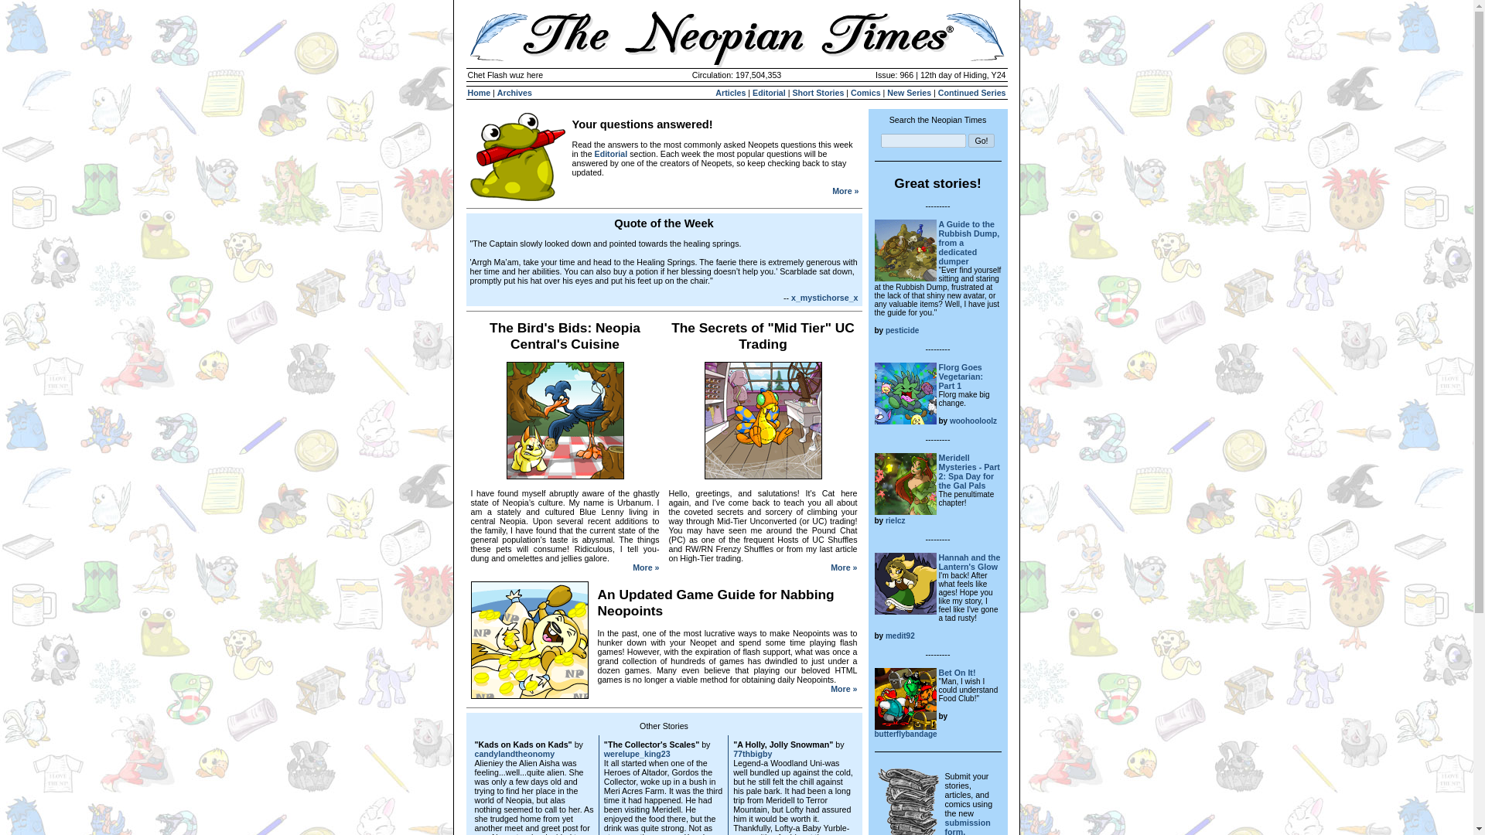 The height and width of the screenshot is (835, 1485). What do you see at coordinates (968, 243) in the screenshot?
I see `A Guide to the Rubbish Dump, from a dedicated dumper` at bounding box center [968, 243].